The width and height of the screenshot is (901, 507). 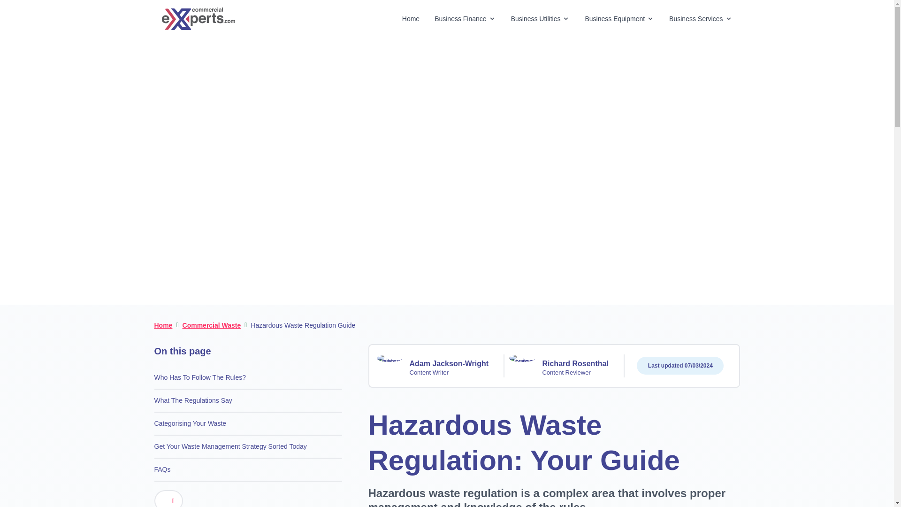 What do you see at coordinates (465, 19) in the screenshot?
I see `Business Finance` at bounding box center [465, 19].